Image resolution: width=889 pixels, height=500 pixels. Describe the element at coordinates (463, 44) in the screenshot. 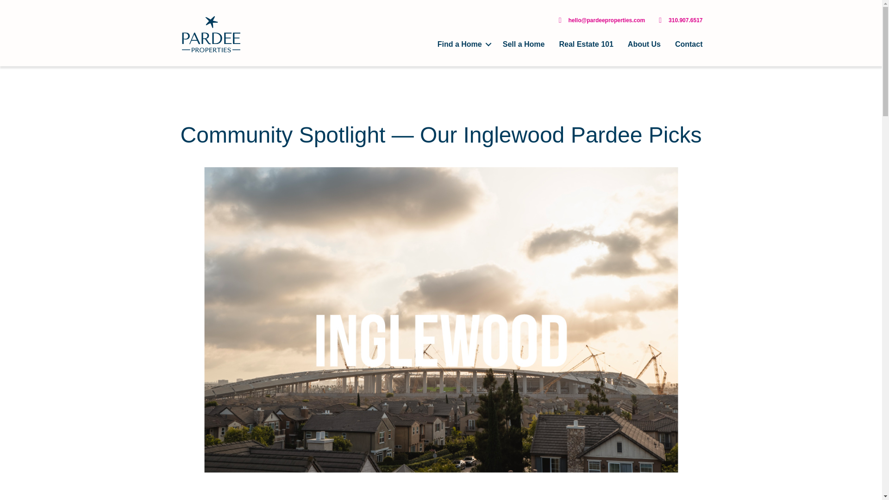

I see `Find a Home` at that location.